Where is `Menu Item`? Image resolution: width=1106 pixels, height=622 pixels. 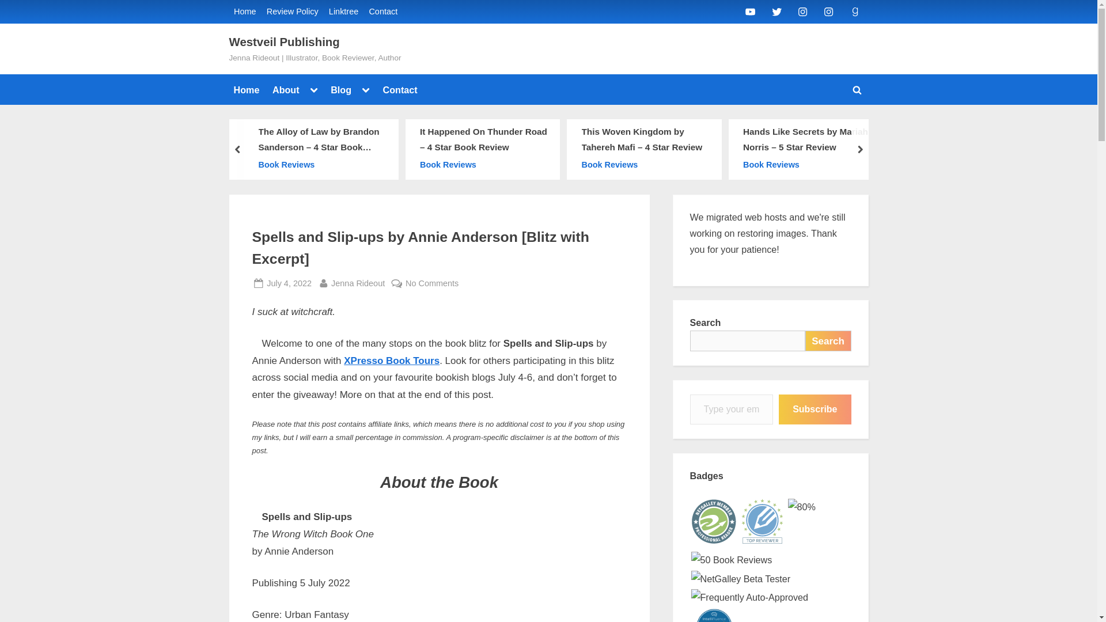
Menu Item is located at coordinates (803, 11).